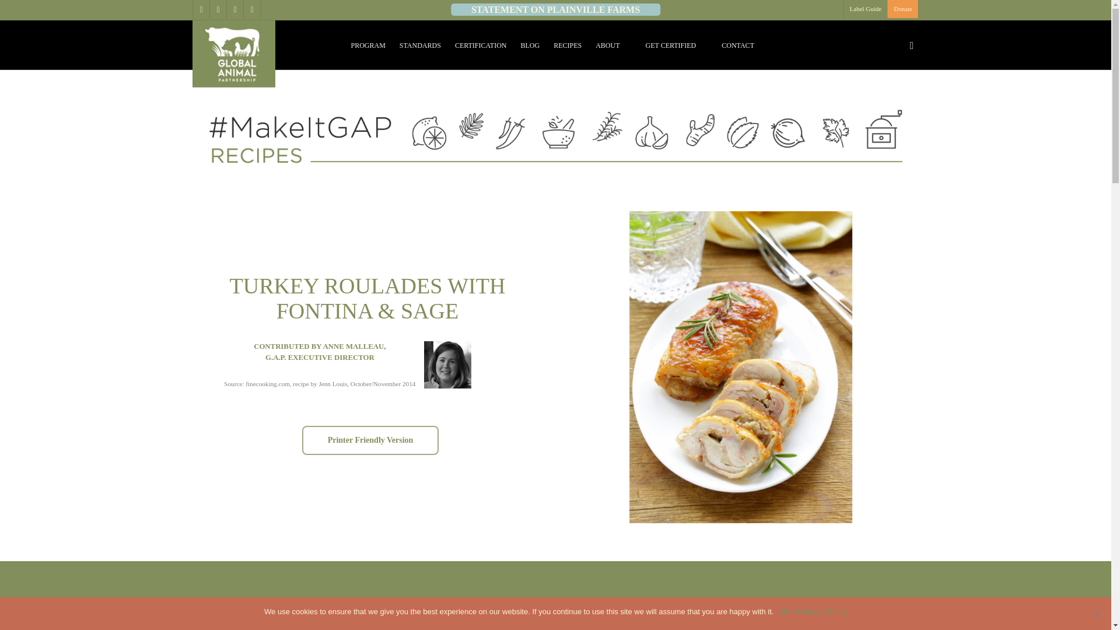 The image size is (1120, 630). What do you see at coordinates (251, 9) in the screenshot?
I see `instagram` at bounding box center [251, 9].